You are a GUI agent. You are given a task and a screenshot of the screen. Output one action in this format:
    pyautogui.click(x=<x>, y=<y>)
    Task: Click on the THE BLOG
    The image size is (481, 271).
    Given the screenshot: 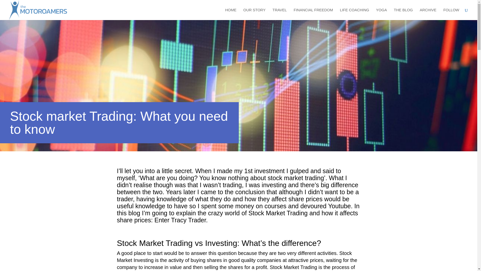 What is the action you would take?
    pyautogui.click(x=403, y=14)
    